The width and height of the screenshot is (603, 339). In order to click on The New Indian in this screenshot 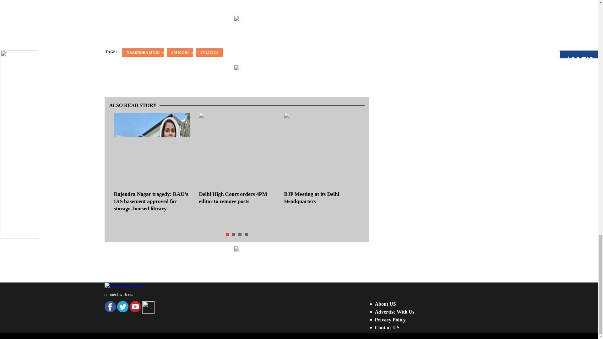, I will do `click(123, 285)`.